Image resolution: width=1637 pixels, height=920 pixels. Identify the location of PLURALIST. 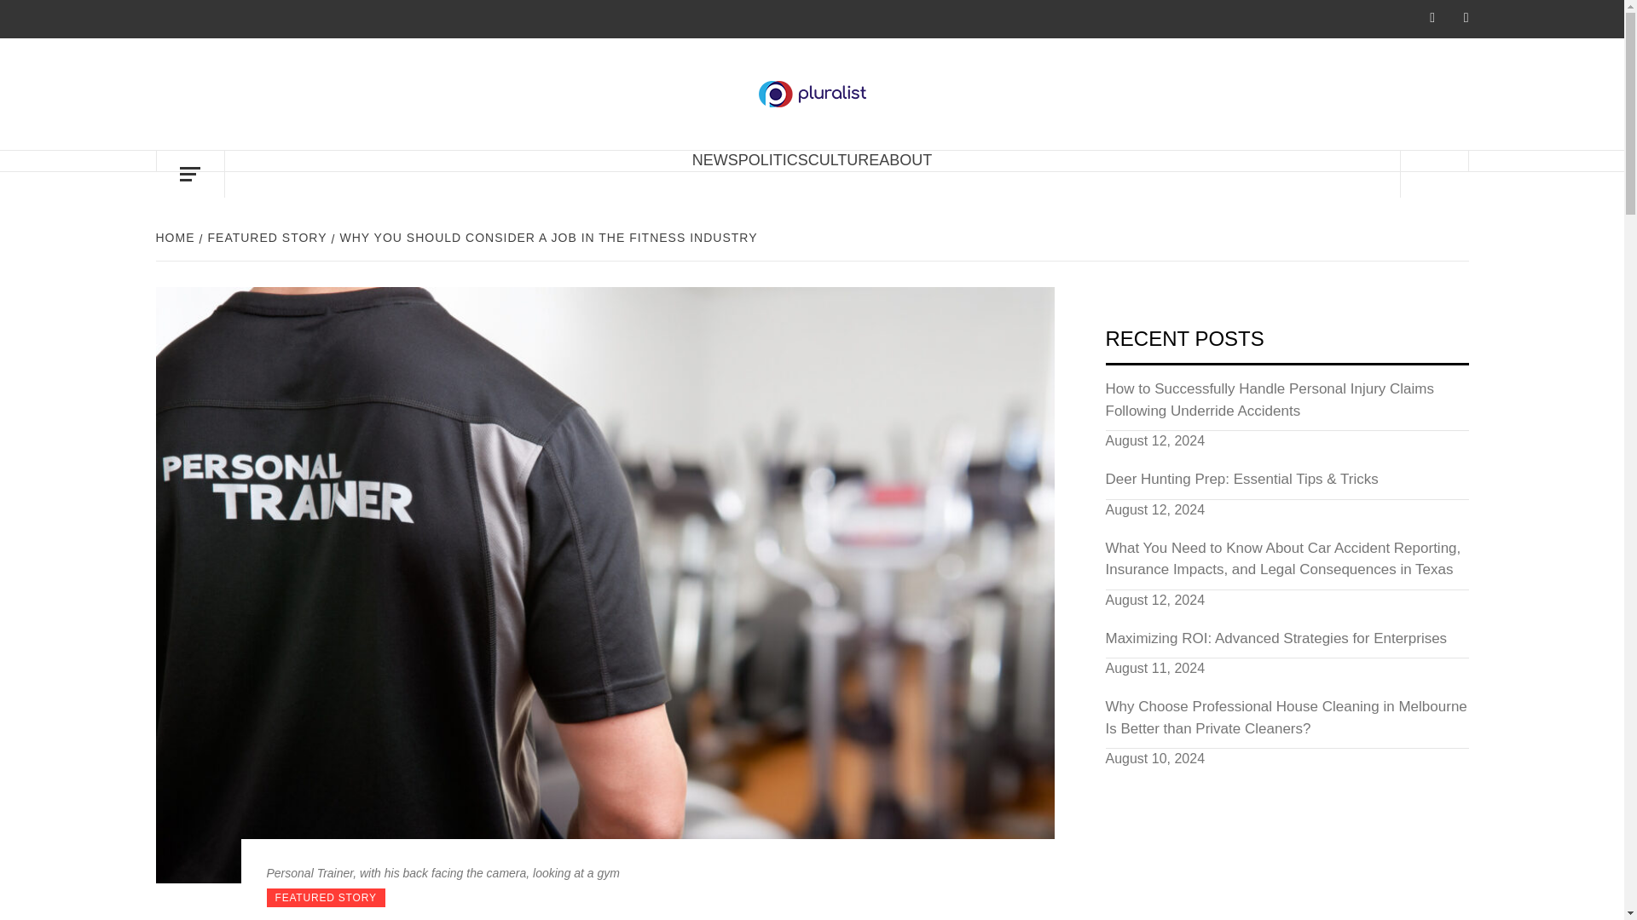
(980, 107).